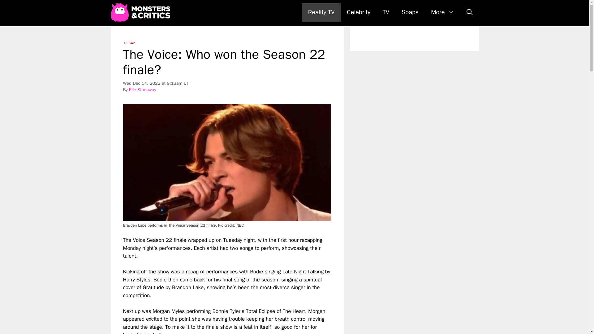  What do you see at coordinates (142, 90) in the screenshot?
I see `View all posts by Elle Stanaway` at bounding box center [142, 90].